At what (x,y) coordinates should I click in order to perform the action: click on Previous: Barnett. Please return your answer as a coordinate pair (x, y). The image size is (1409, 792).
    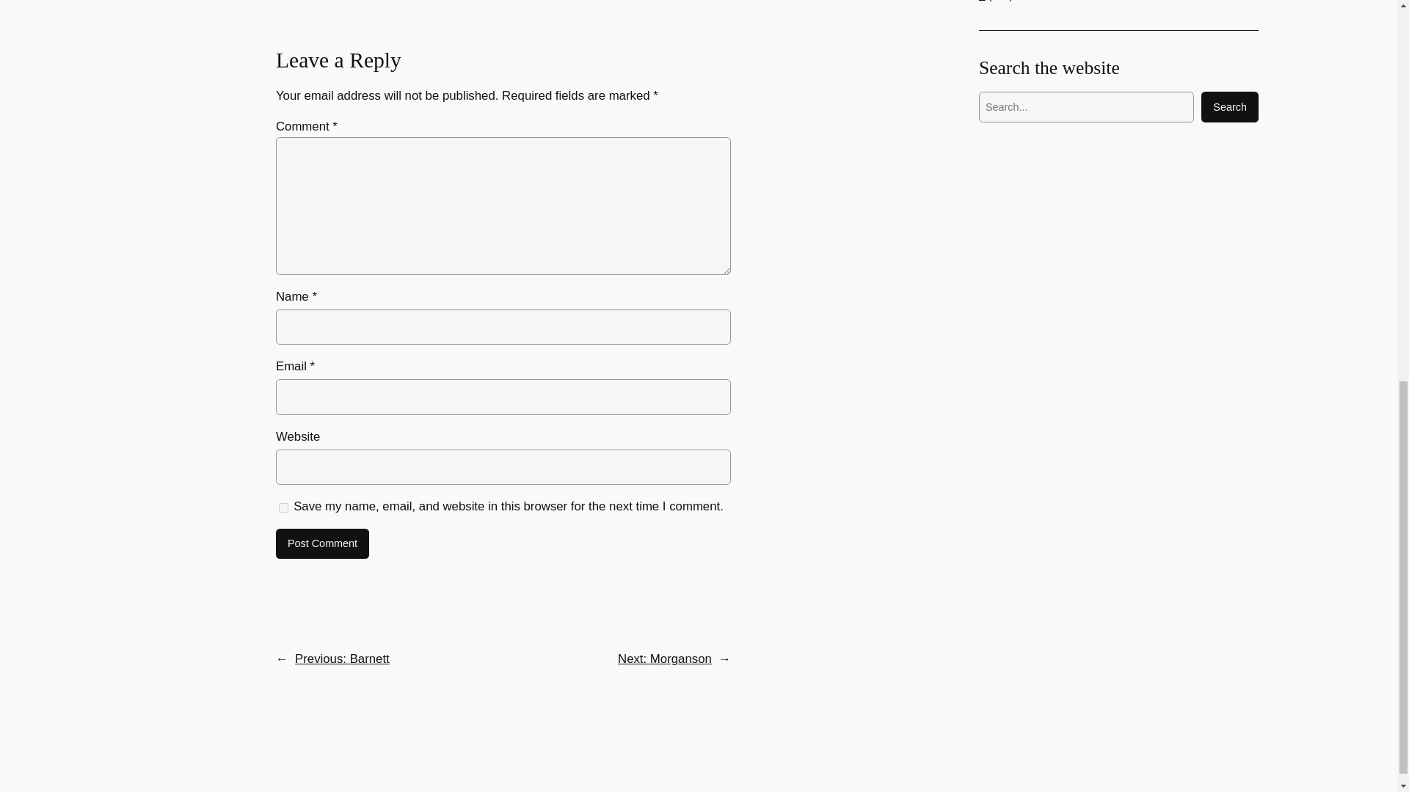
    Looking at the image, I should click on (342, 659).